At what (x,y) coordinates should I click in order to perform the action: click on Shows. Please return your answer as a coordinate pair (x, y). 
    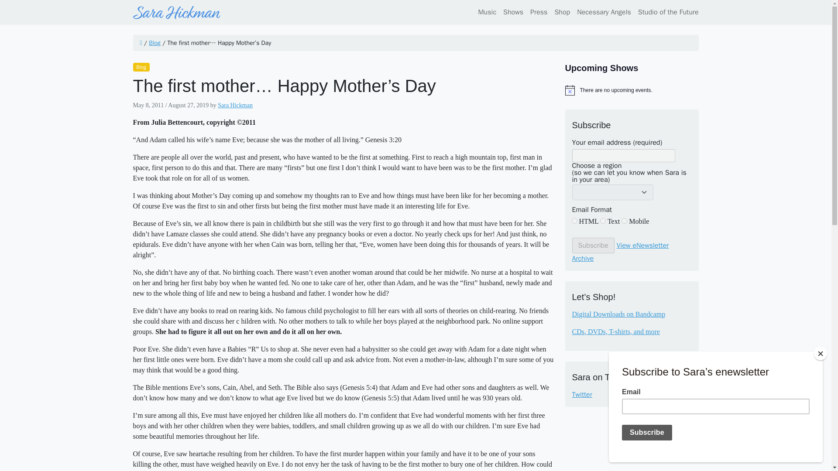
    Looking at the image, I should click on (513, 12).